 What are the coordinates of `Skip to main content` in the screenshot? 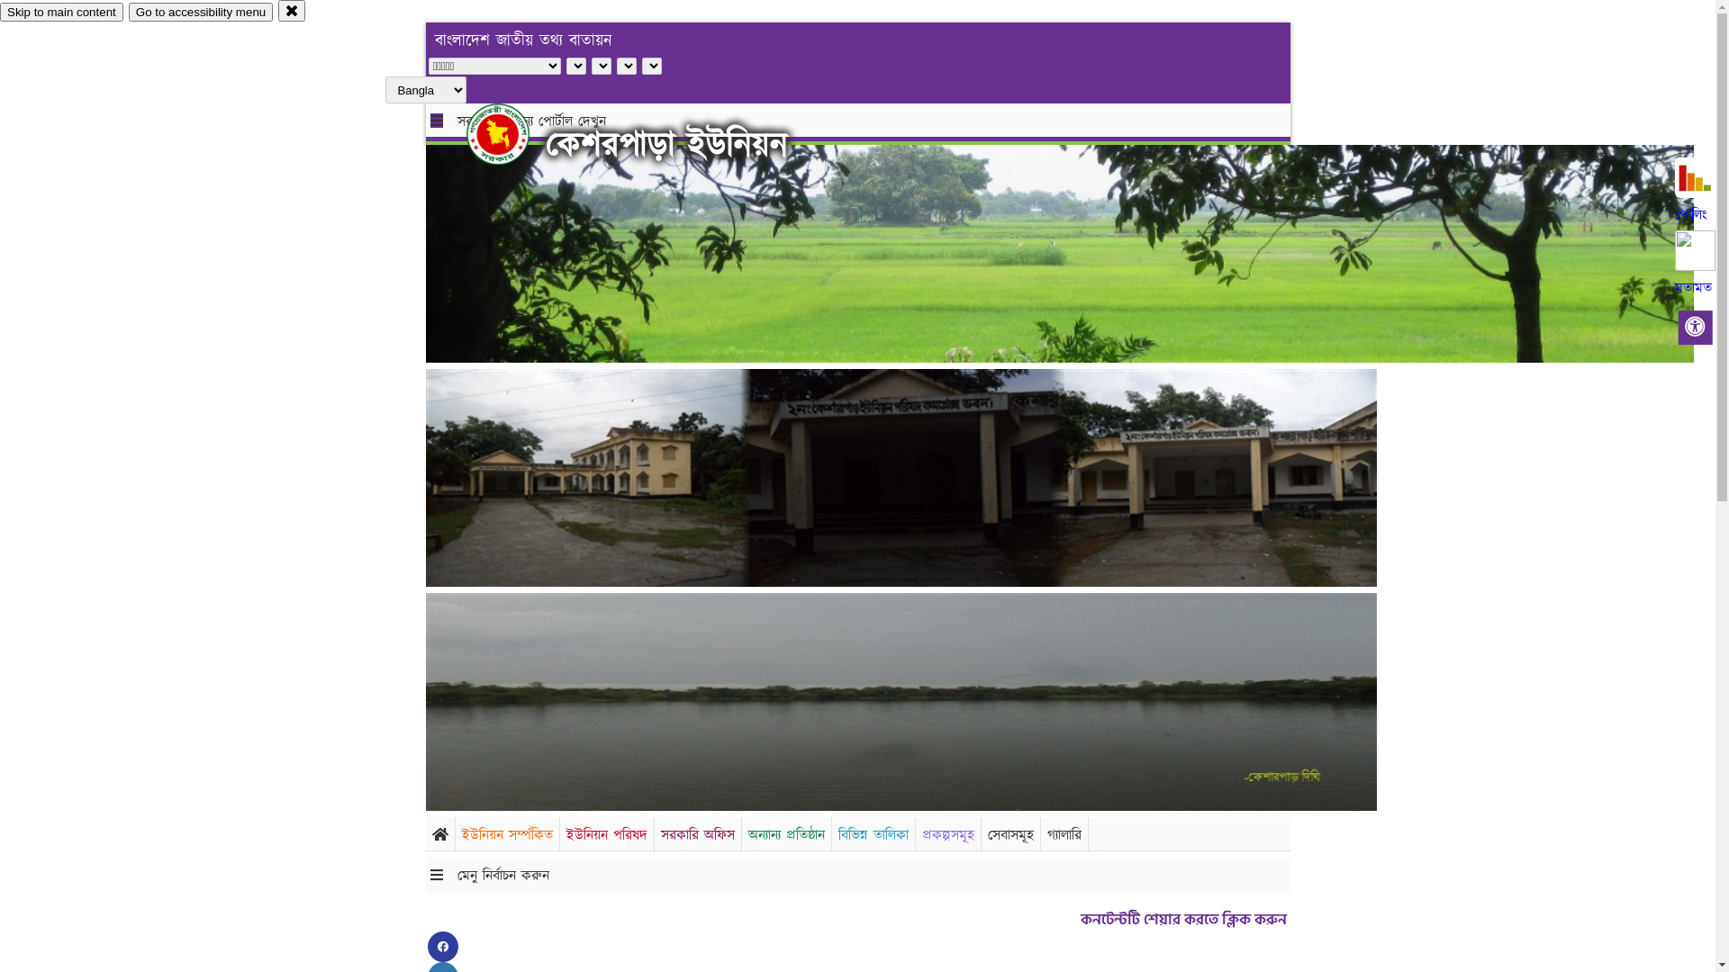 It's located at (61, 13).